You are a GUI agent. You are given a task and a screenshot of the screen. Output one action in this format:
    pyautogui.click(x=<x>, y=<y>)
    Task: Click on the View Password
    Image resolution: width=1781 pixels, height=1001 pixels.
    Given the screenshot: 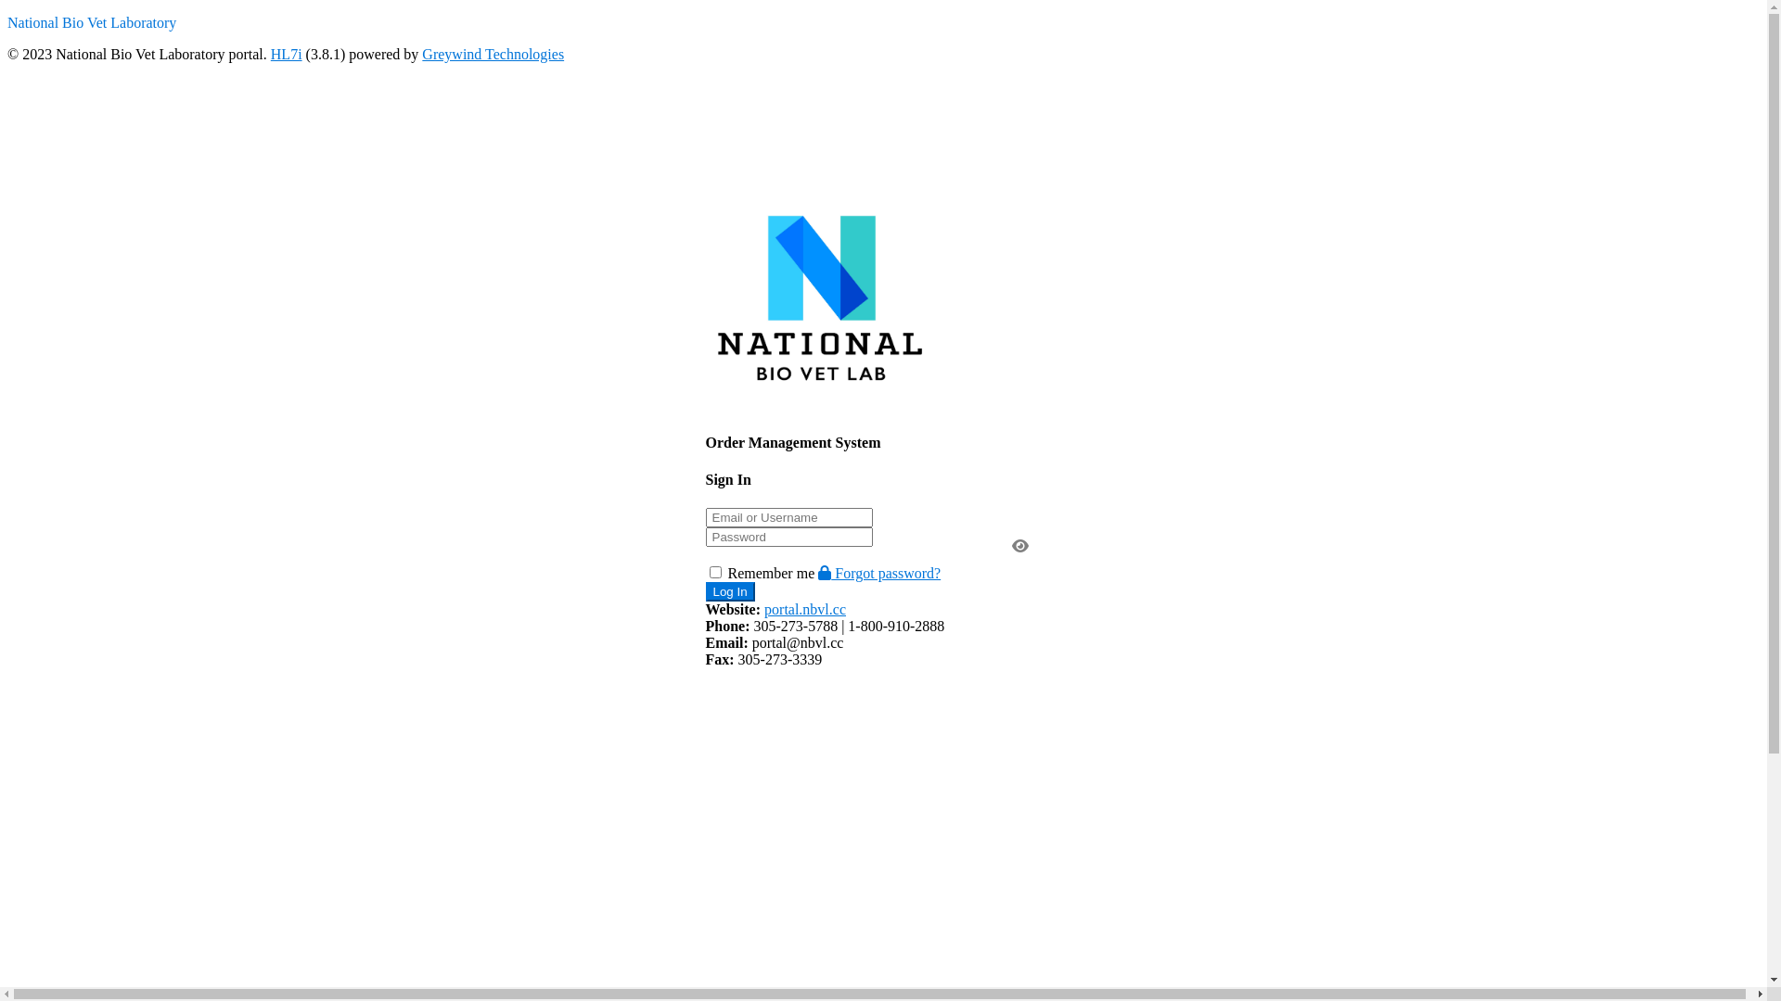 What is the action you would take?
    pyautogui.click(x=1019, y=546)
    